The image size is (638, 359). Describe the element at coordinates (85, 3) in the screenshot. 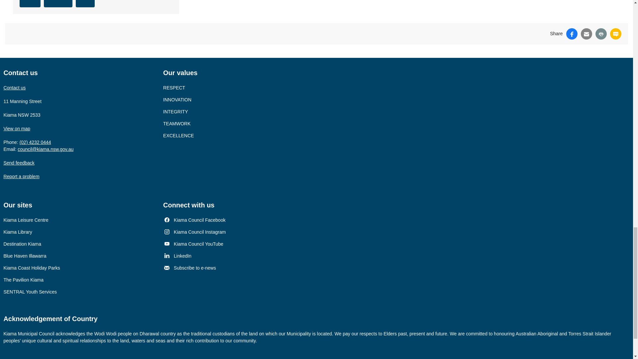

I see `No` at that location.